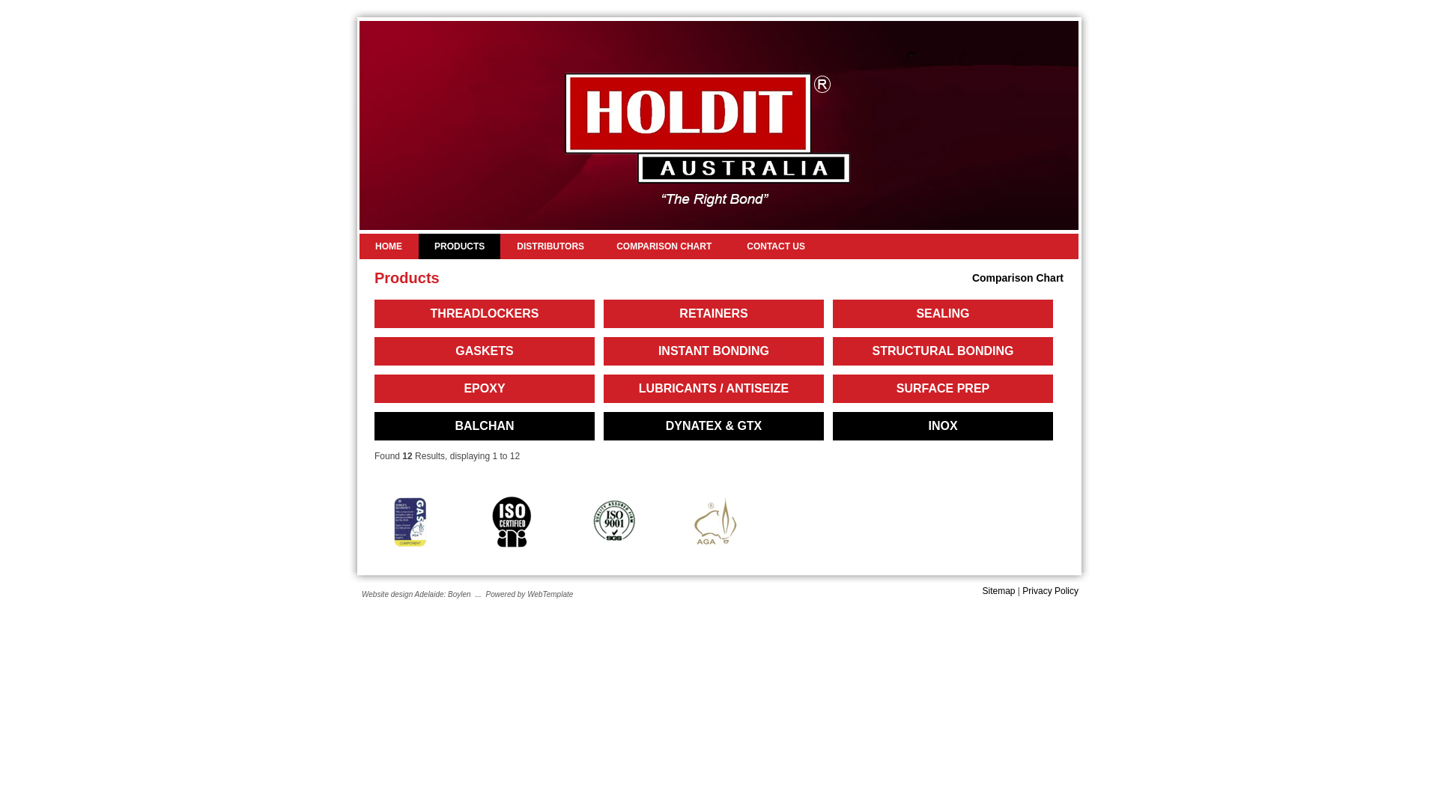 Image resolution: width=1438 pixels, height=809 pixels. What do you see at coordinates (943, 426) in the screenshot?
I see `INOX` at bounding box center [943, 426].